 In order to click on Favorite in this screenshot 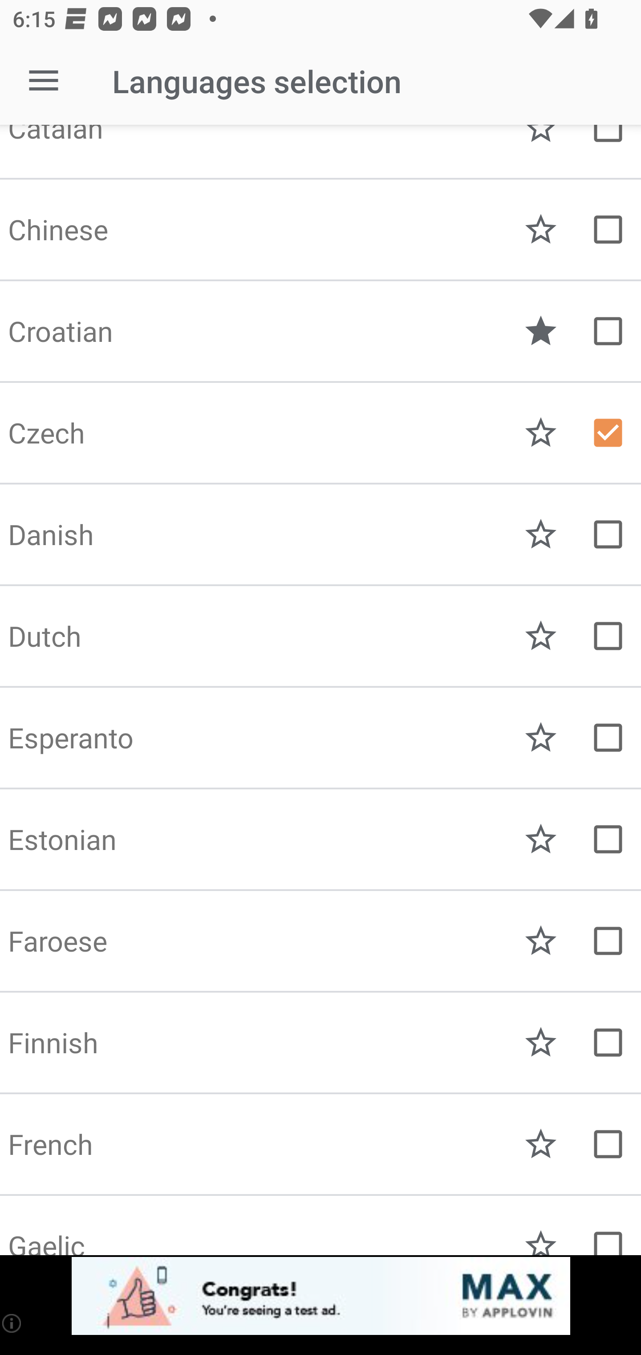, I will do `click(541, 230)`.